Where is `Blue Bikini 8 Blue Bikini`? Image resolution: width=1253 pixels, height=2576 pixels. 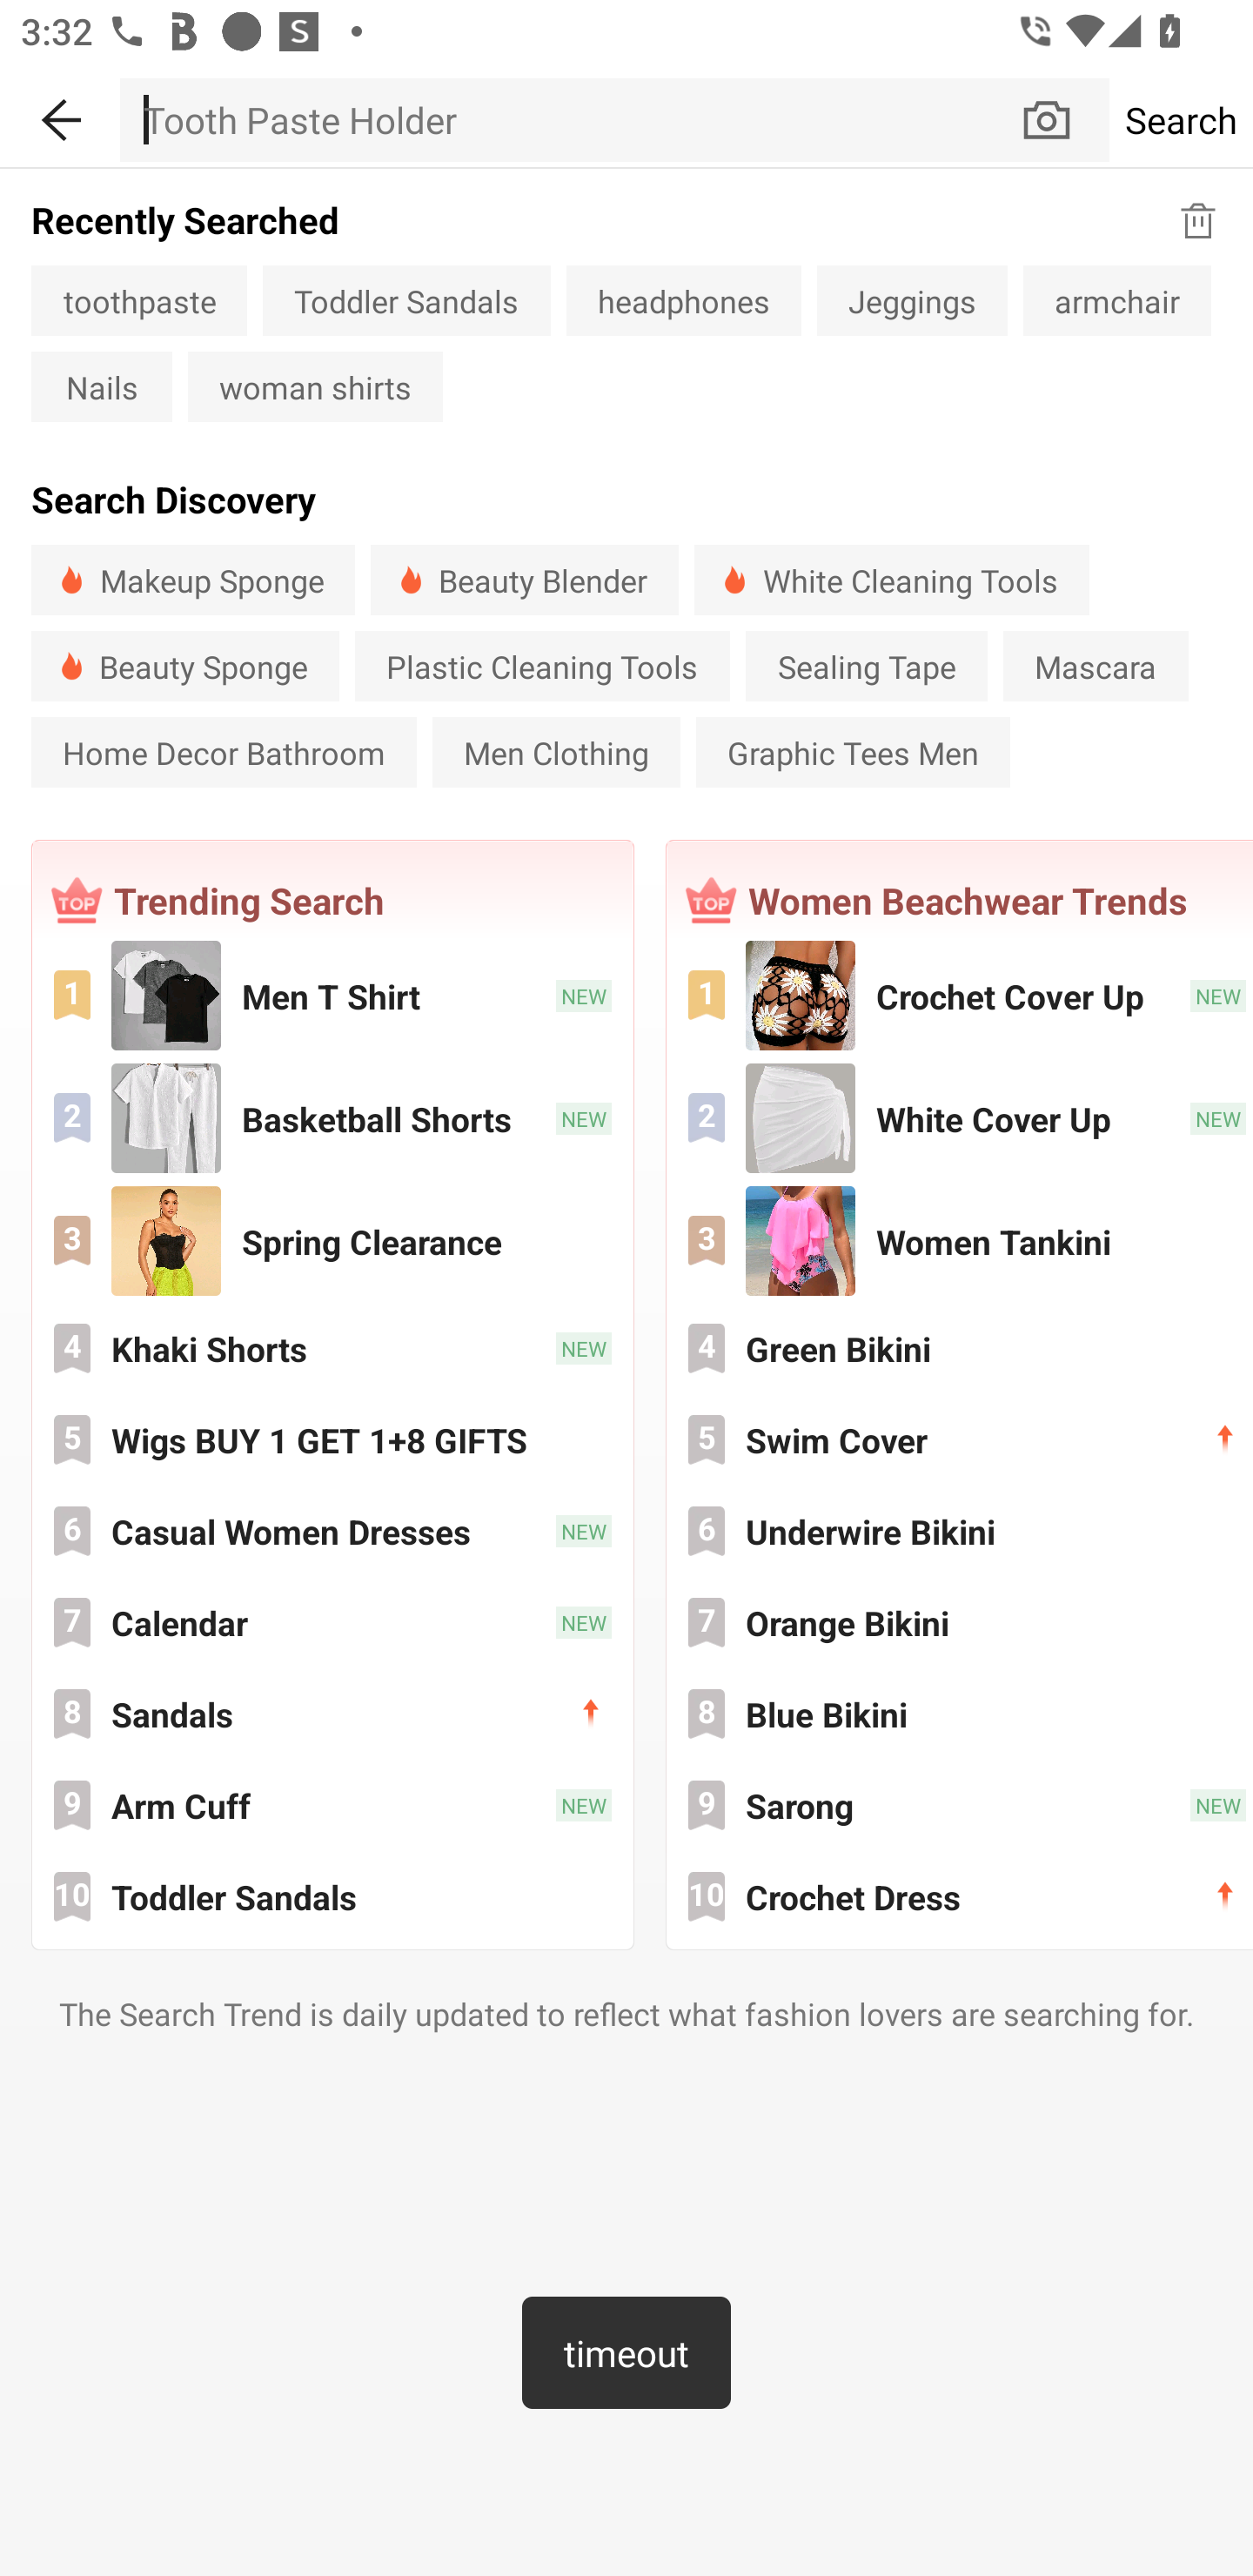 Blue Bikini 8 Blue Bikini is located at coordinates (961, 1713).